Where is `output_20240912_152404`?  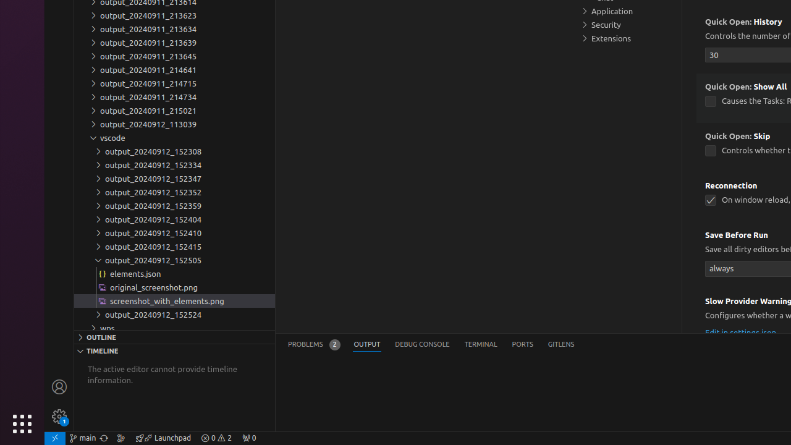
output_20240912_152404 is located at coordinates (174, 219).